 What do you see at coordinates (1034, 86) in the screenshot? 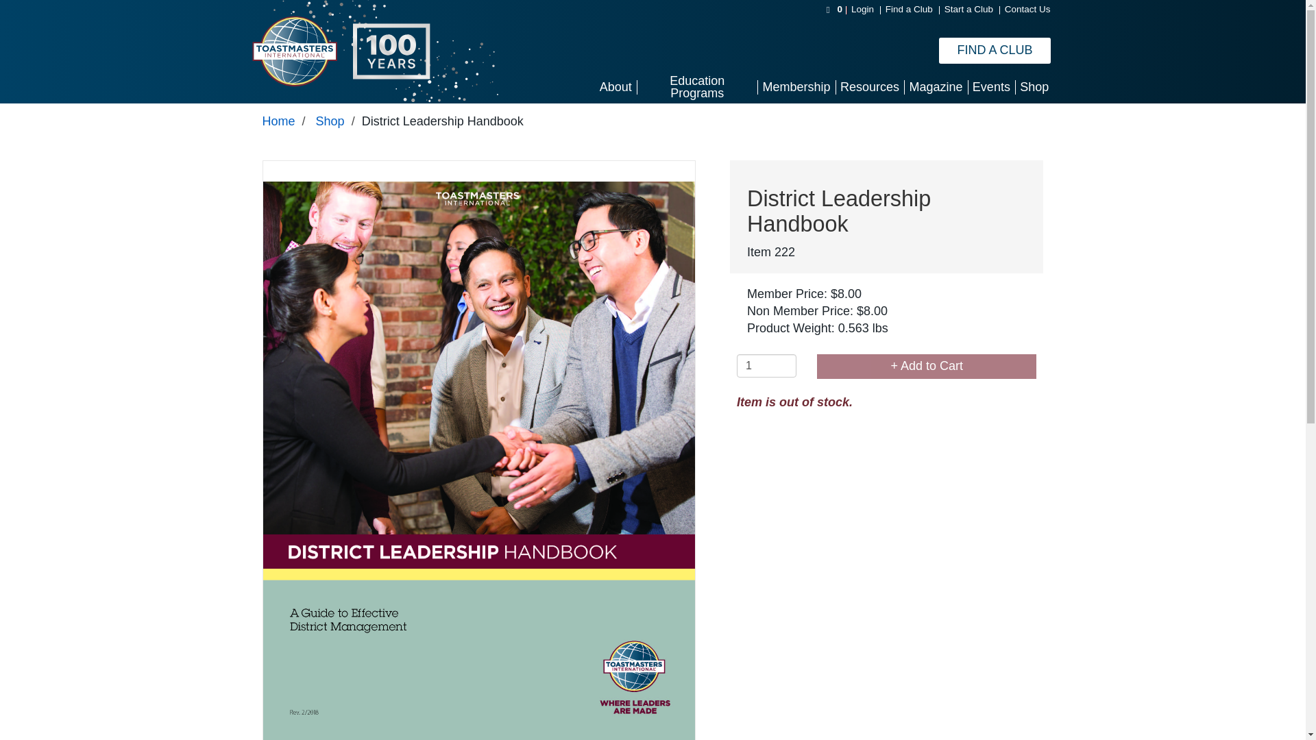
I see `Shop` at bounding box center [1034, 86].